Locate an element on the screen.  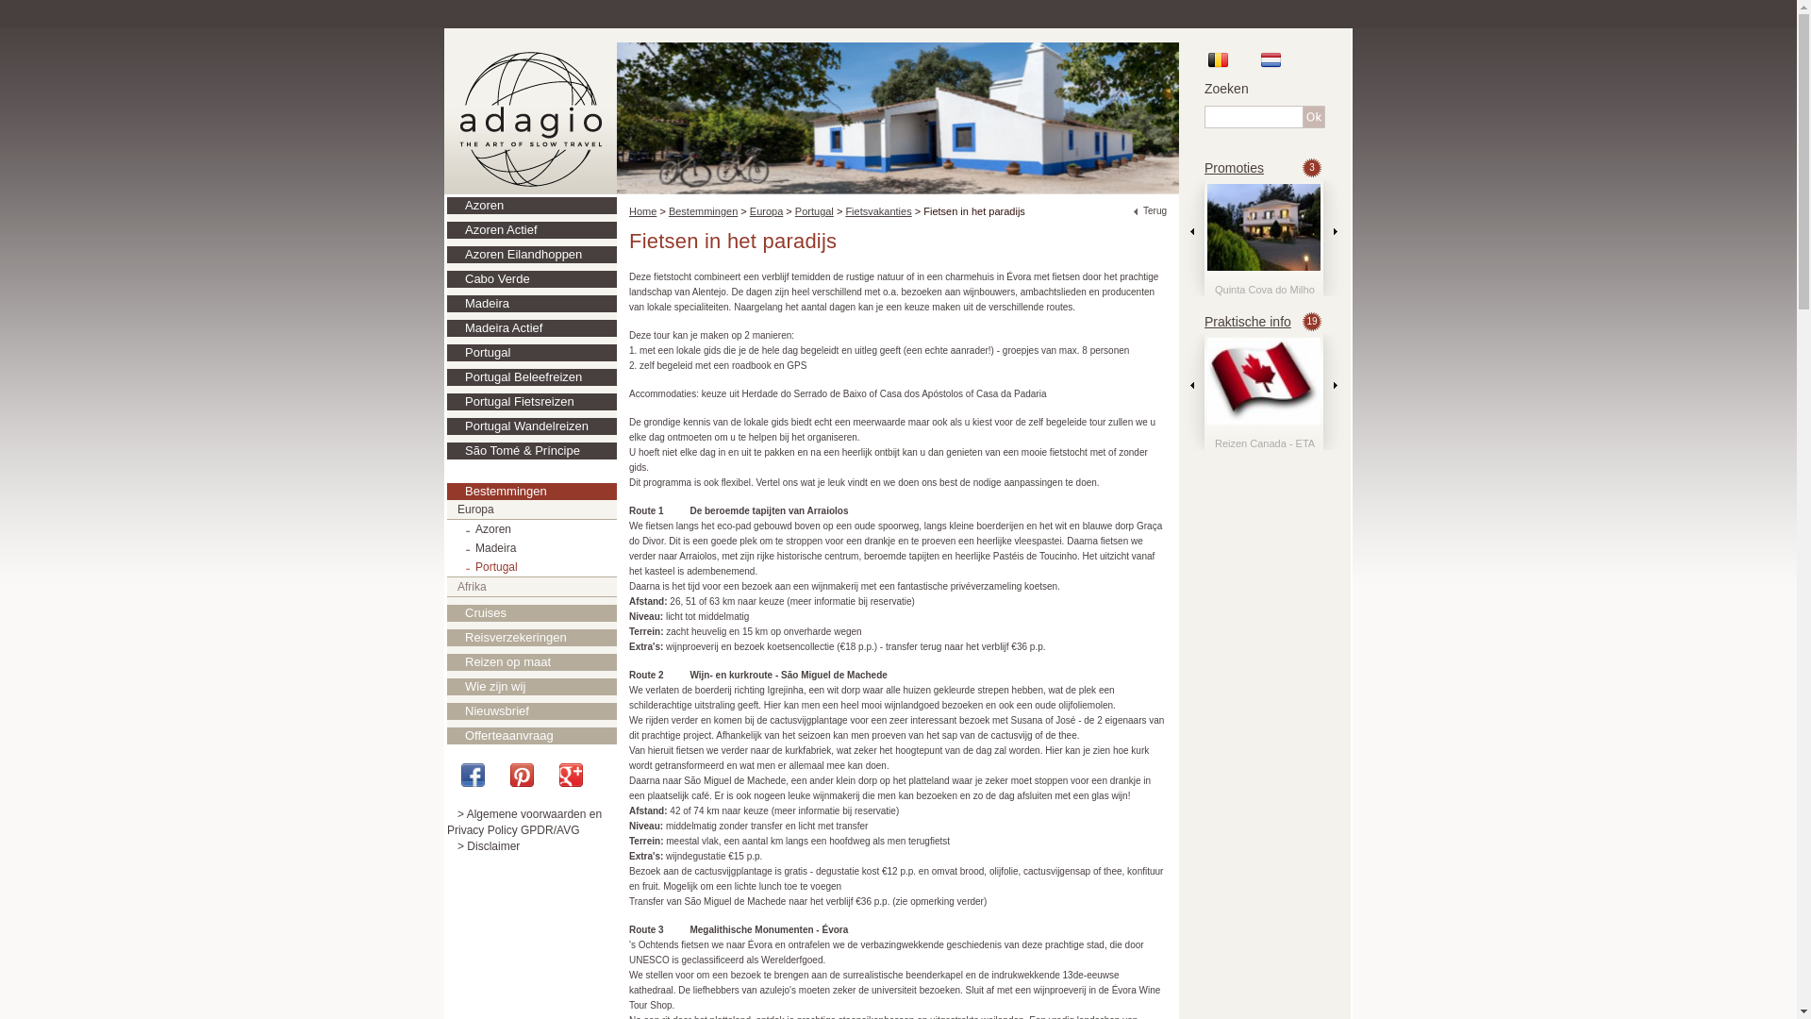
> Disclaimer is located at coordinates (483, 846).